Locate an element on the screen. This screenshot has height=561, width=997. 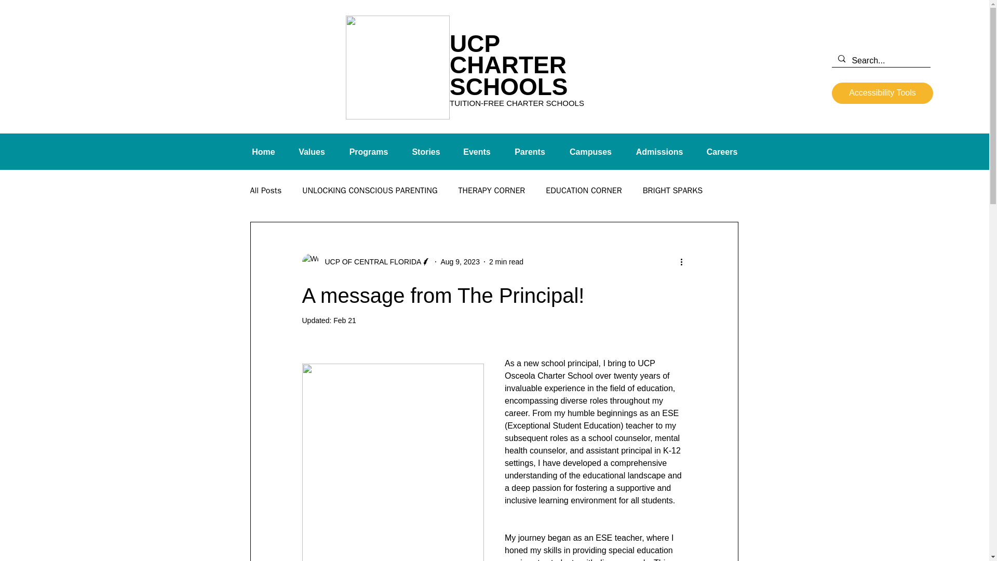
2 min read is located at coordinates (506, 261).